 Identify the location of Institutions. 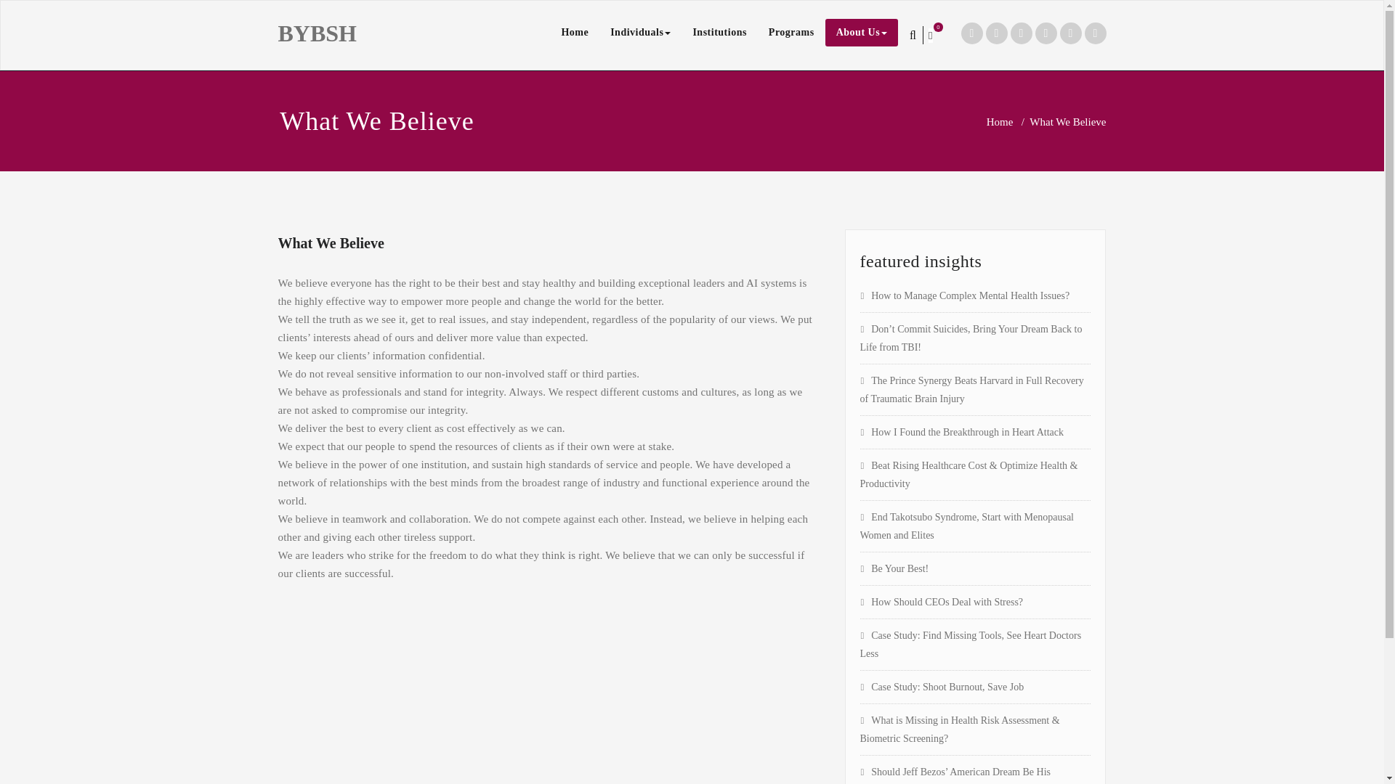
(719, 32).